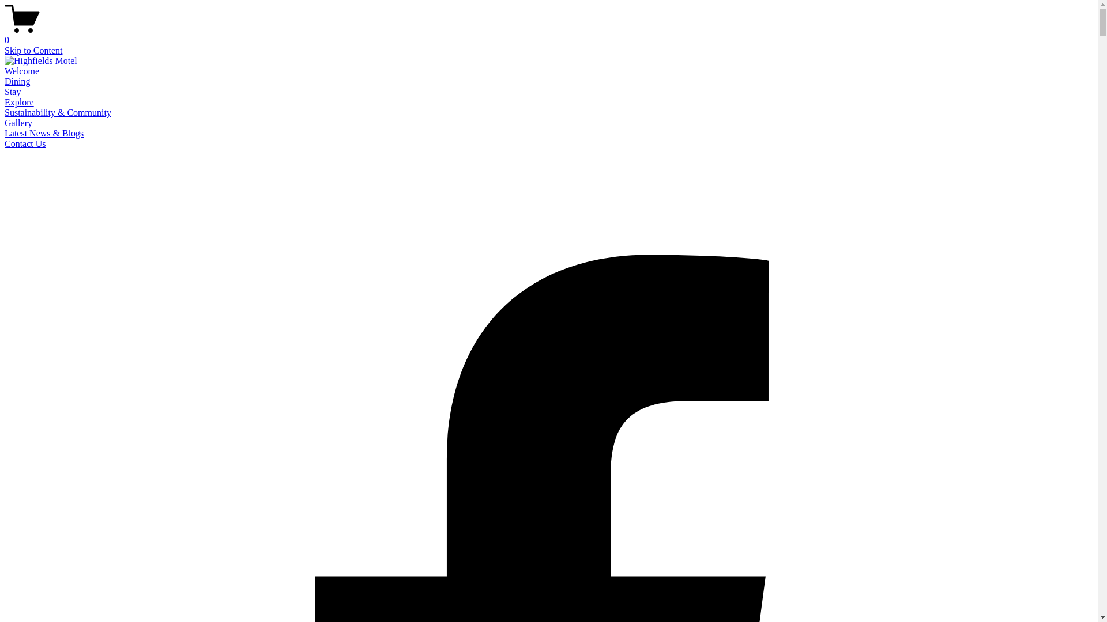  What do you see at coordinates (22, 71) in the screenshot?
I see `Welcome` at bounding box center [22, 71].